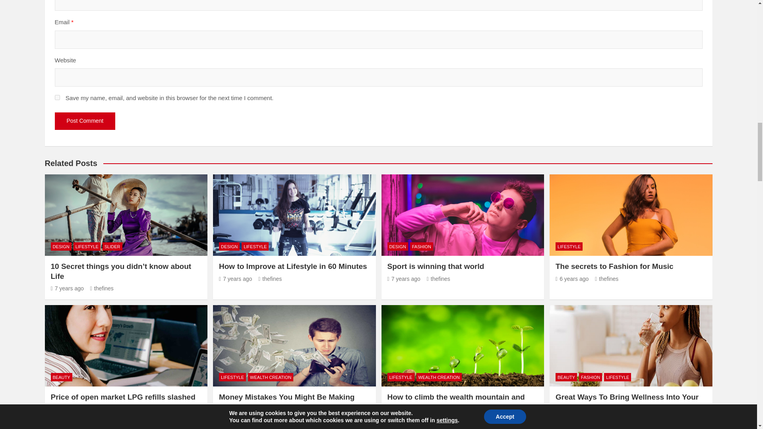 Image resolution: width=763 pixels, height=429 pixels. I want to click on 6 years ago, so click(571, 419).